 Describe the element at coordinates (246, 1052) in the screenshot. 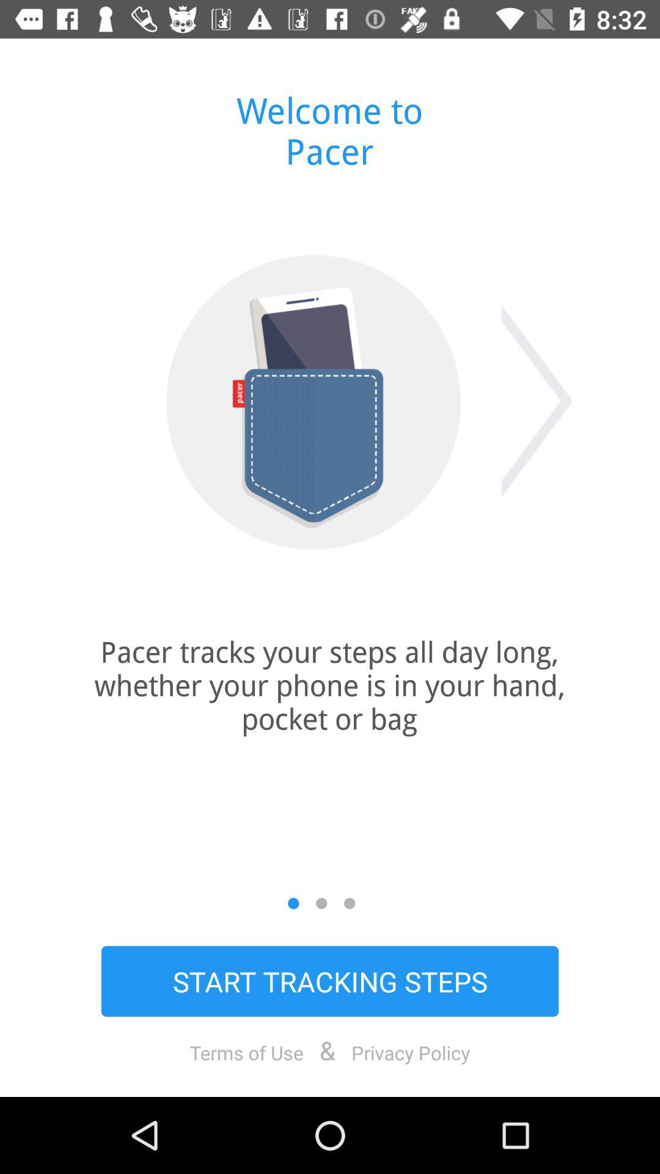

I see `click the icon below start tracking steps icon` at that location.